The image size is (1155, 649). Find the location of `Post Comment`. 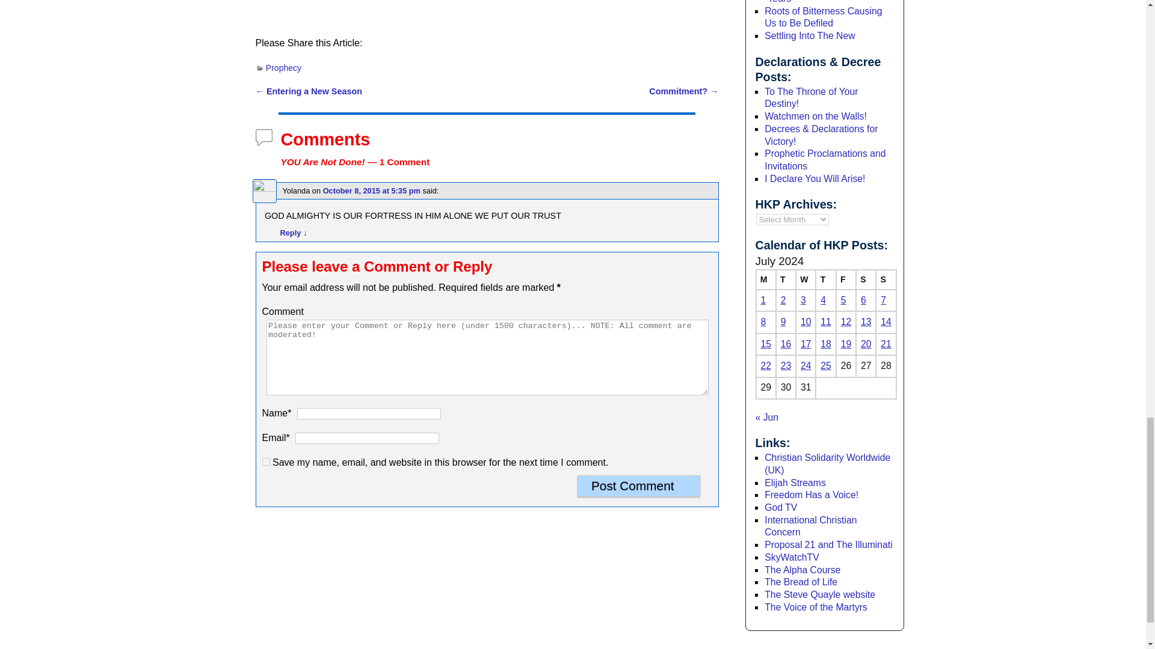

Post Comment is located at coordinates (639, 486).